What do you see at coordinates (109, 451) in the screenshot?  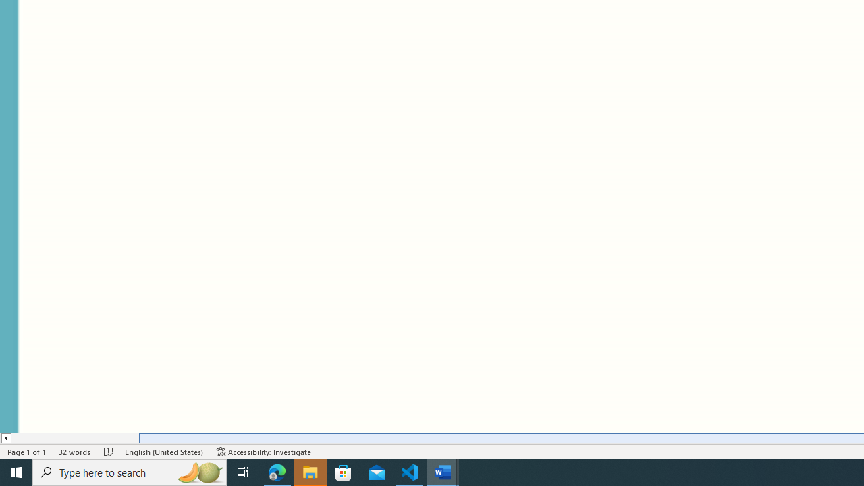 I see `Spelling and Grammar Check No Errors` at bounding box center [109, 451].